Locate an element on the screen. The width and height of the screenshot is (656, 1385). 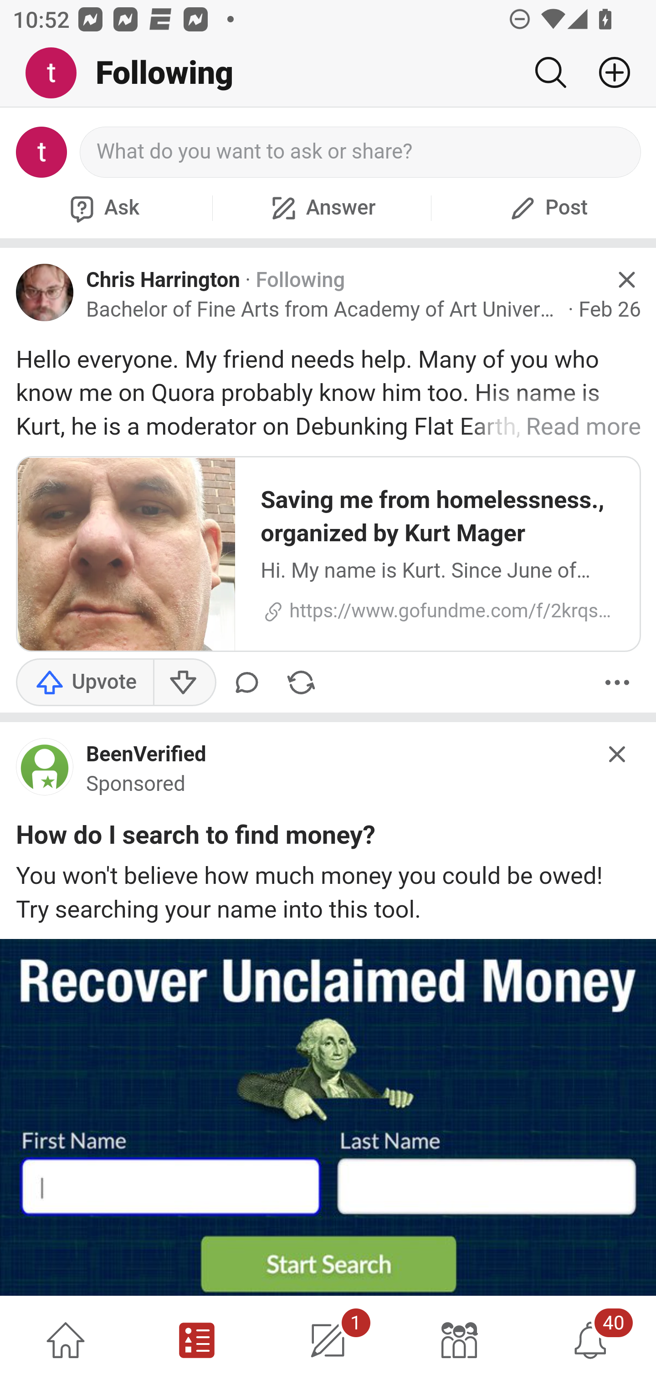
Upvote is located at coordinates (85, 682).